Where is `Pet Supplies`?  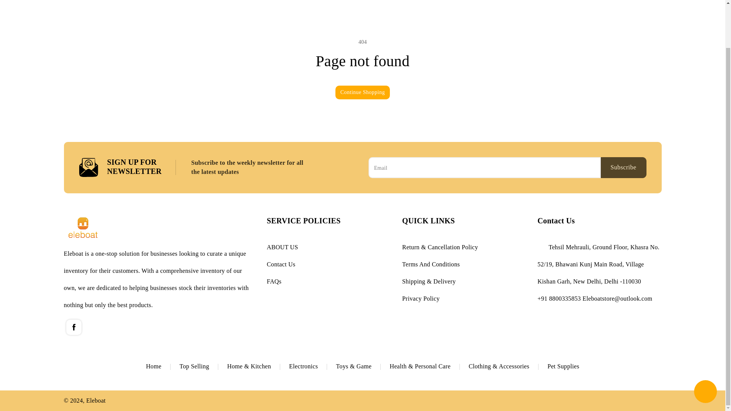 Pet Supplies is located at coordinates (563, 366).